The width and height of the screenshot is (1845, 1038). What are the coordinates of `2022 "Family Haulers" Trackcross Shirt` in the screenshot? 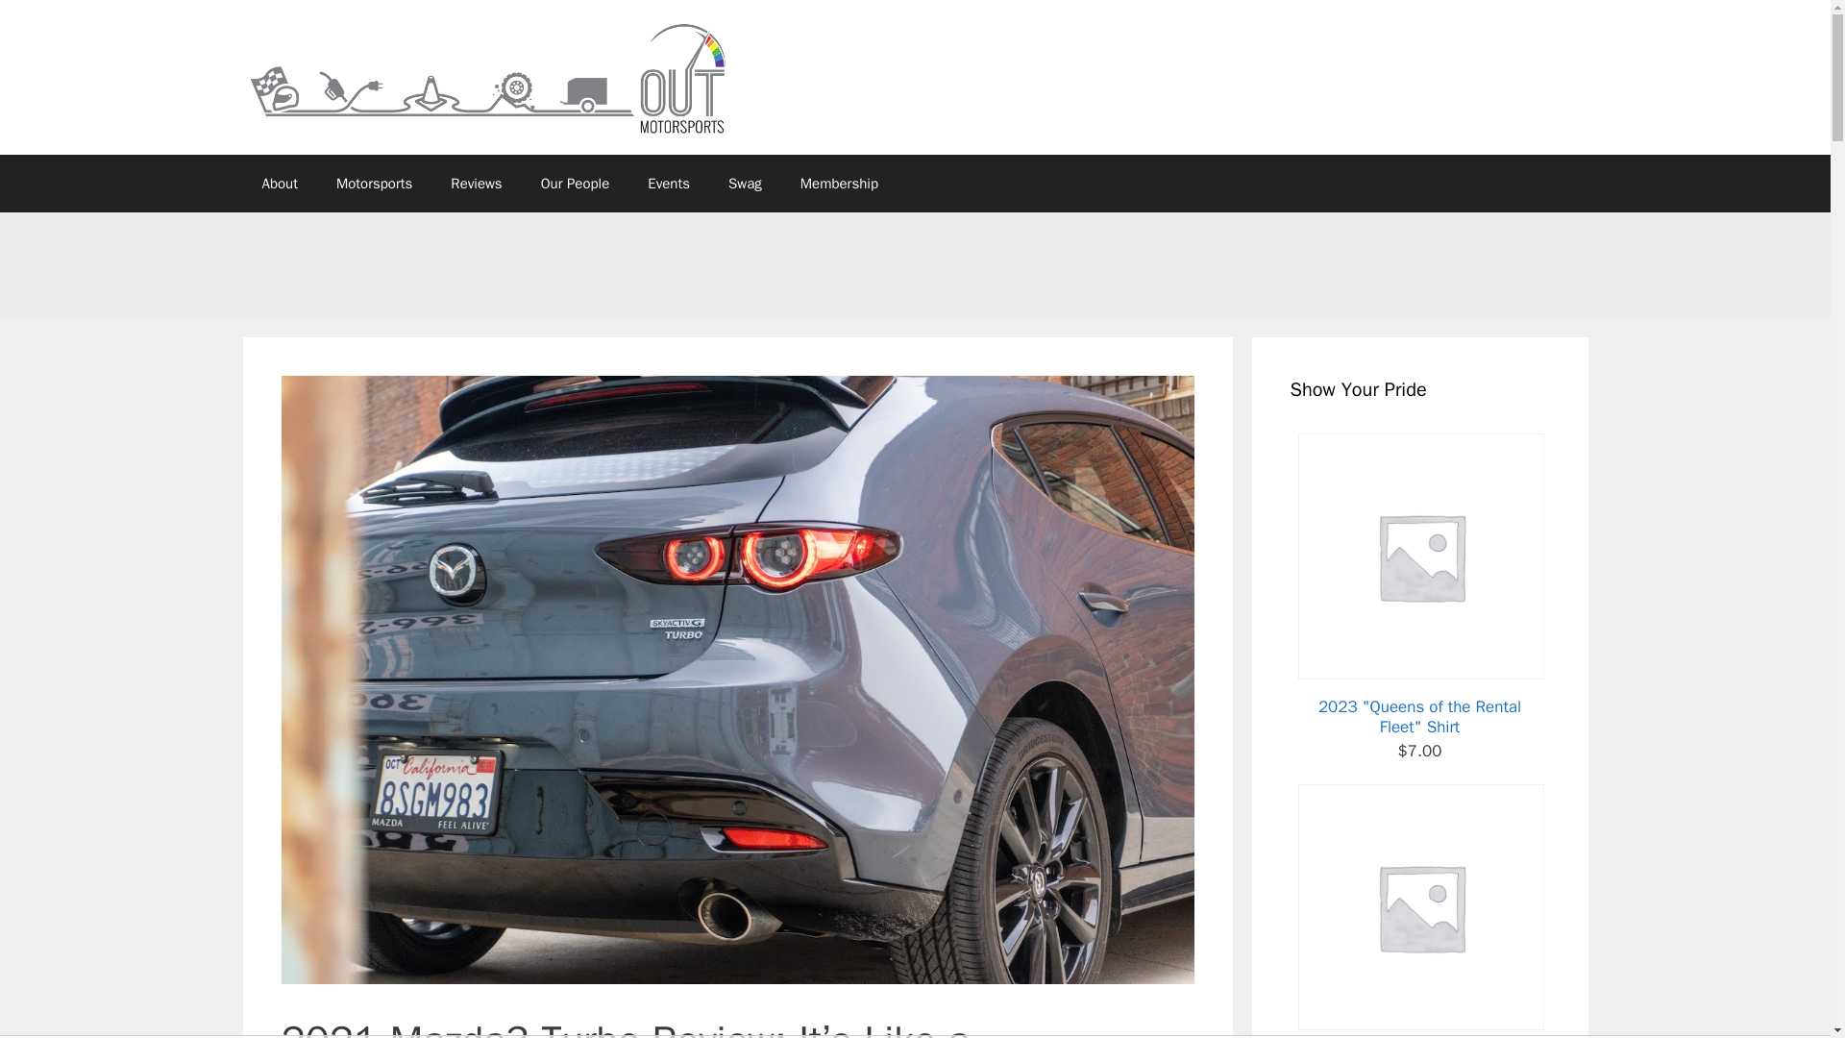 It's located at (1418, 911).